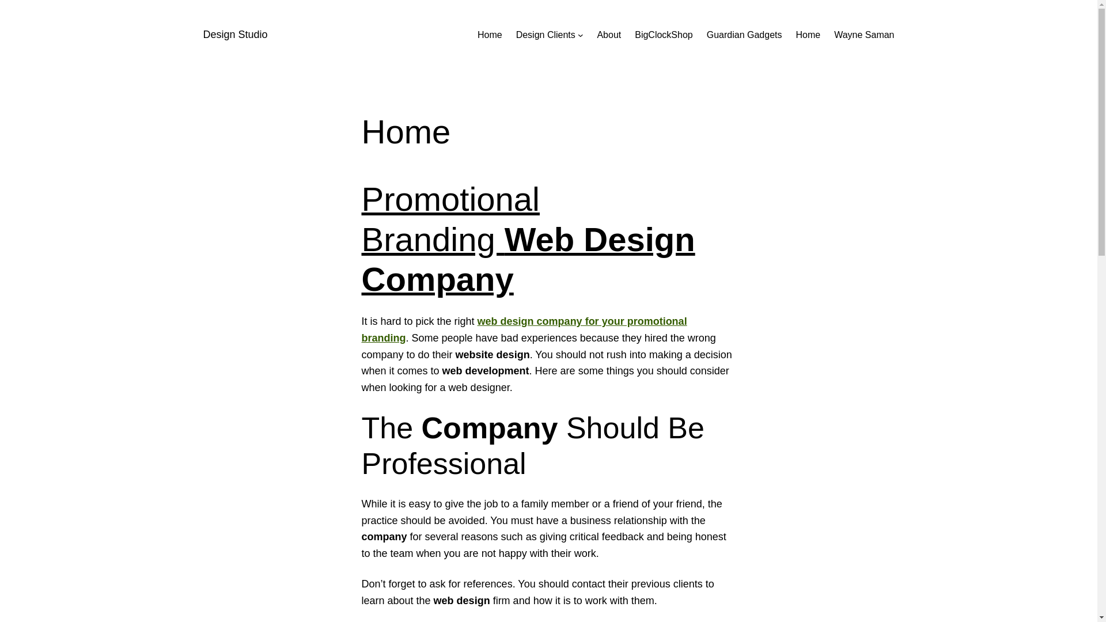 Image resolution: width=1106 pixels, height=622 pixels. What do you see at coordinates (808, 35) in the screenshot?
I see `Home` at bounding box center [808, 35].